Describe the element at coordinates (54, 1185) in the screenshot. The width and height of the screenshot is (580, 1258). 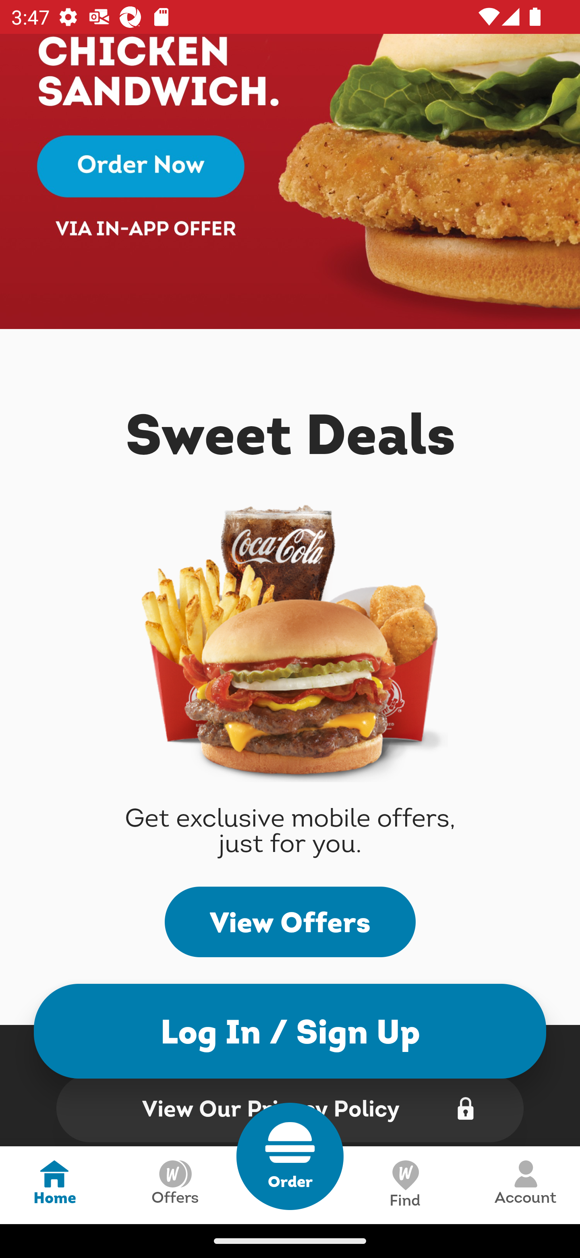
I see `Home,1 of 5 Home` at that location.